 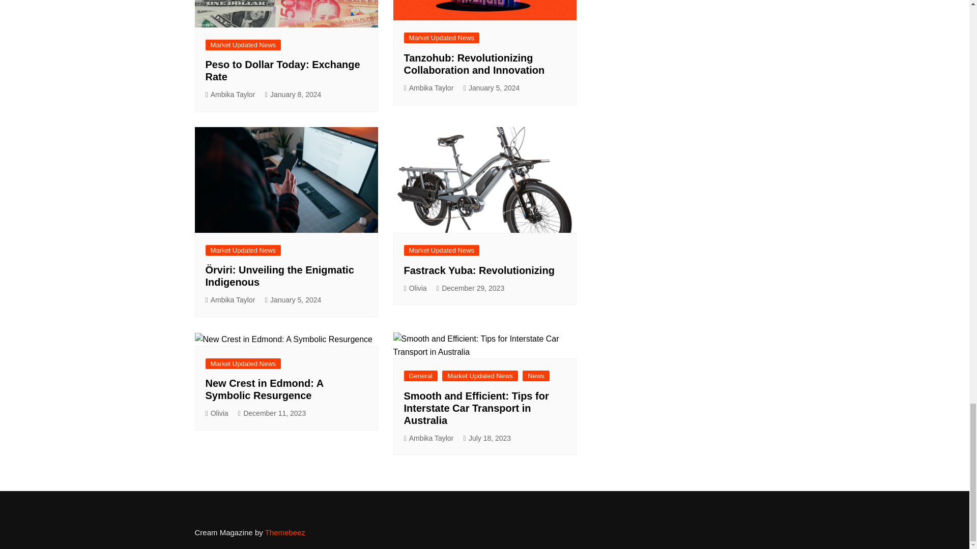 What do you see at coordinates (442, 38) in the screenshot?
I see `Market Updated News` at bounding box center [442, 38].